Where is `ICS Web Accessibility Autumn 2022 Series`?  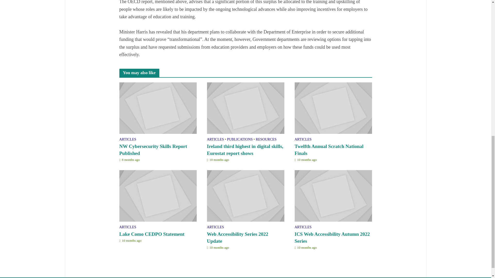
ICS Web Accessibility Autumn 2022 Series is located at coordinates (333, 196).